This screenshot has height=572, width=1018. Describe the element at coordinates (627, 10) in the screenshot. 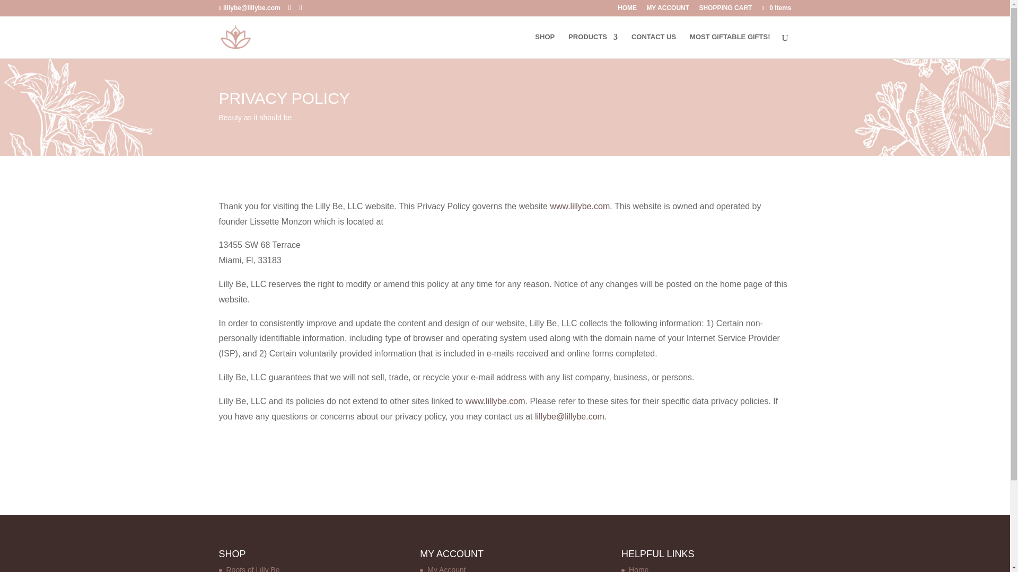

I see `HOME` at that location.